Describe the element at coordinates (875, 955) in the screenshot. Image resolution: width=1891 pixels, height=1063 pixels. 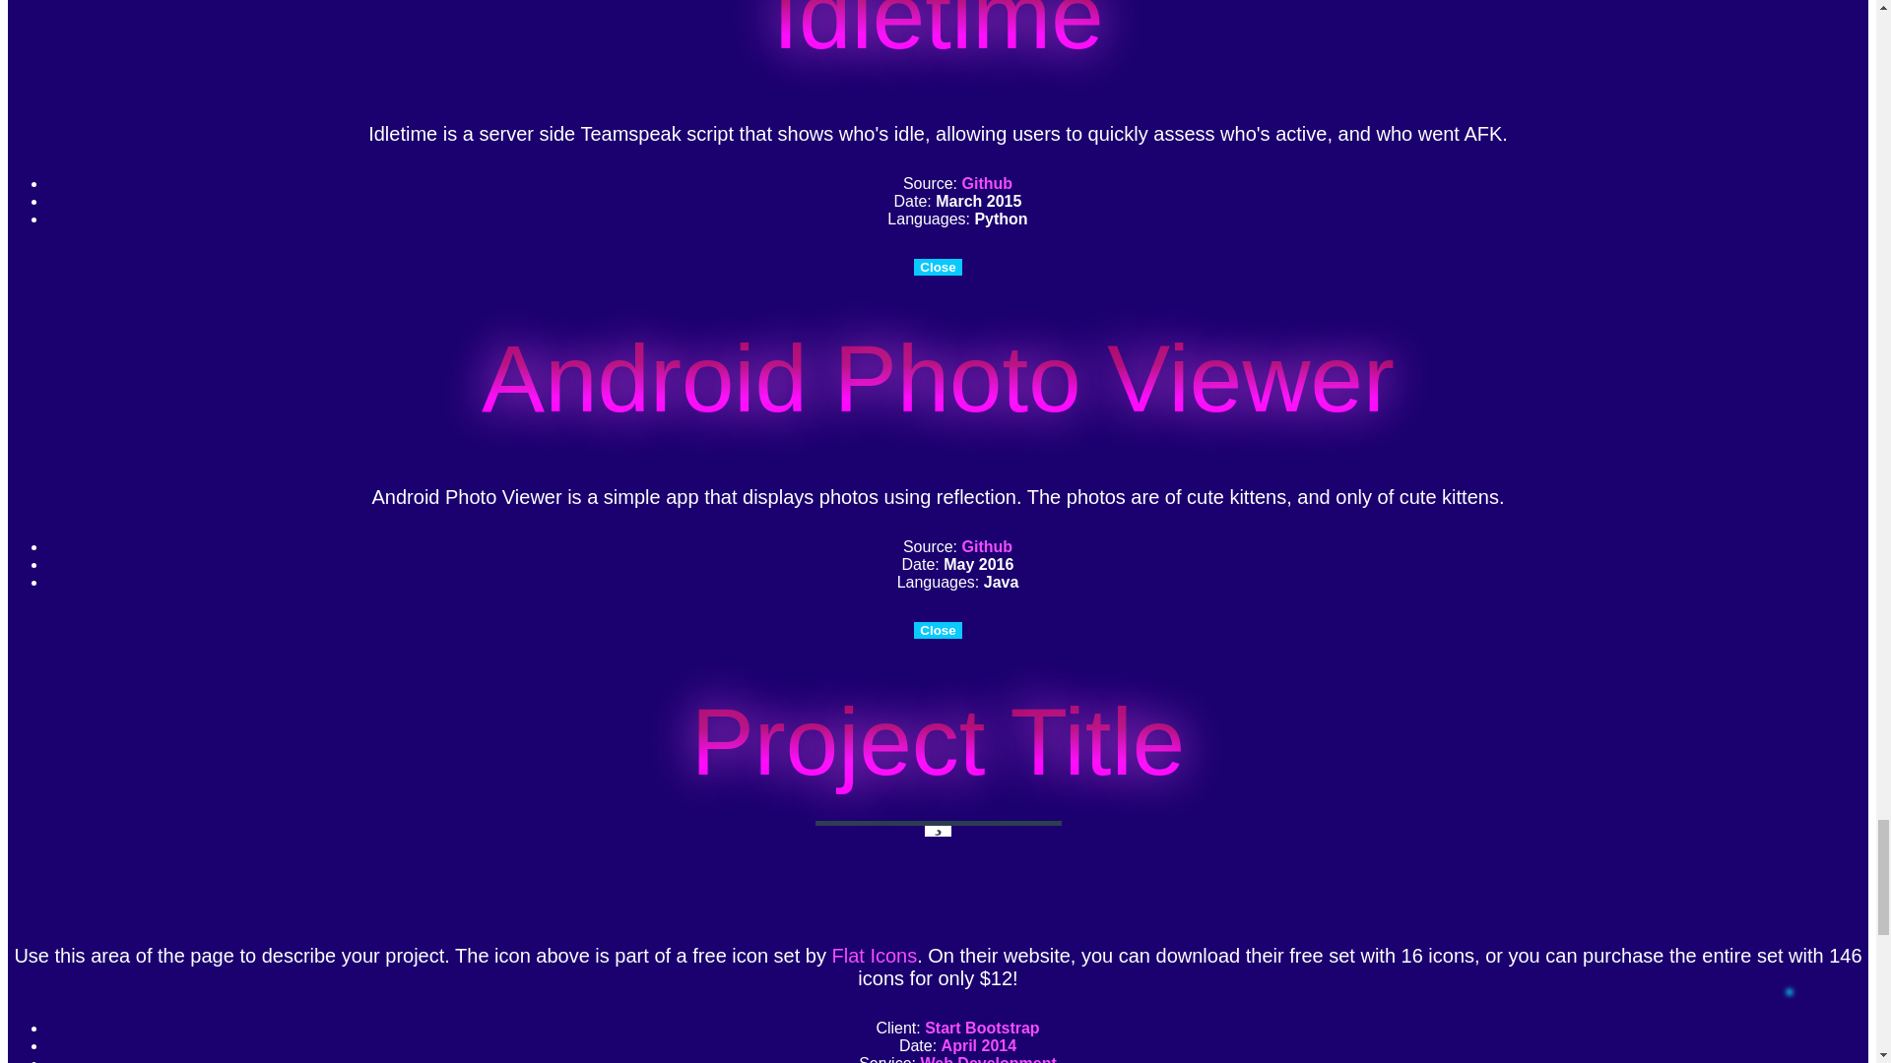
I see `Flat Icons` at that location.